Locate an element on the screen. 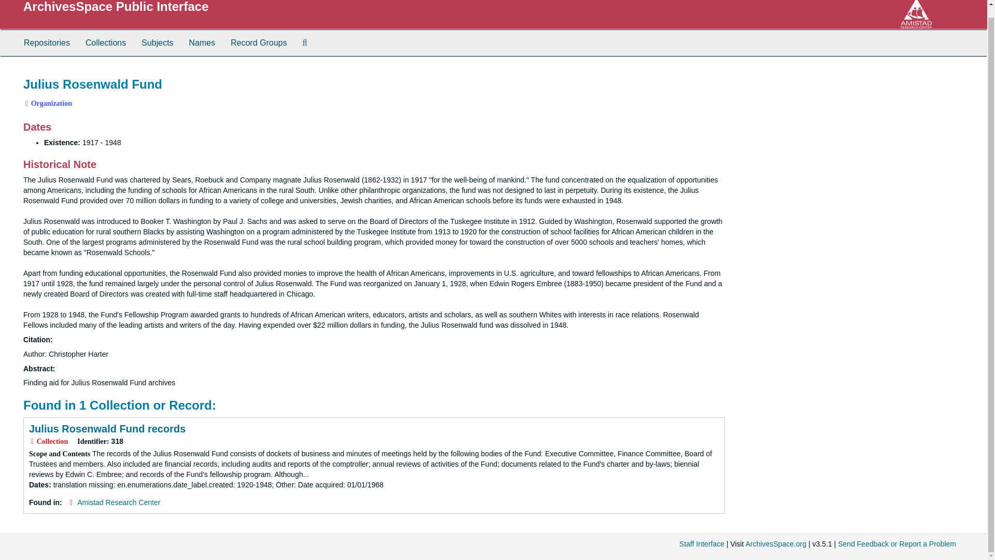  Staff Interface is located at coordinates (702, 544).